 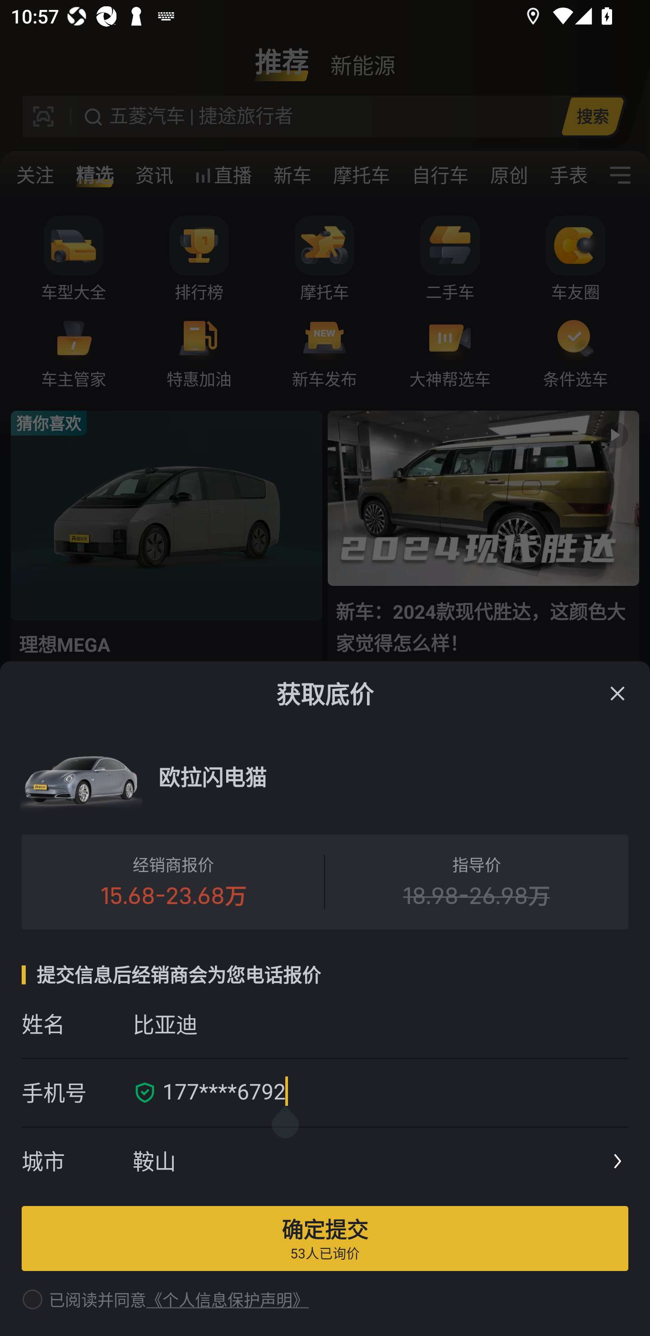 What do you see at coordinates (380, 1024) in the screenshot?
I see `比亚迪` at bounding box center [380, 1024].